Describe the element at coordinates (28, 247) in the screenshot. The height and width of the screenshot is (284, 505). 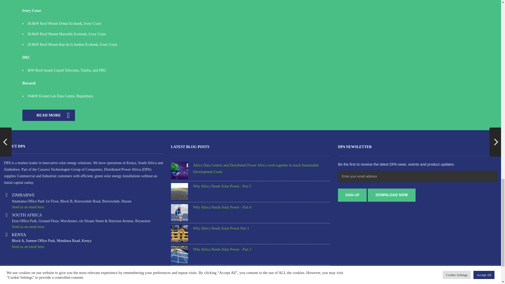
I see `Send us an email here.` at that location.